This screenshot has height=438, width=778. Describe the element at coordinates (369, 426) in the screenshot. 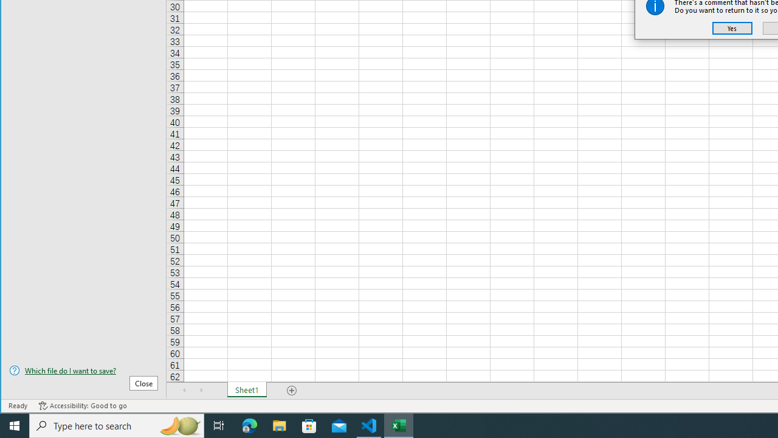

I see `Visual Studio Code - 1 running window` at that location.